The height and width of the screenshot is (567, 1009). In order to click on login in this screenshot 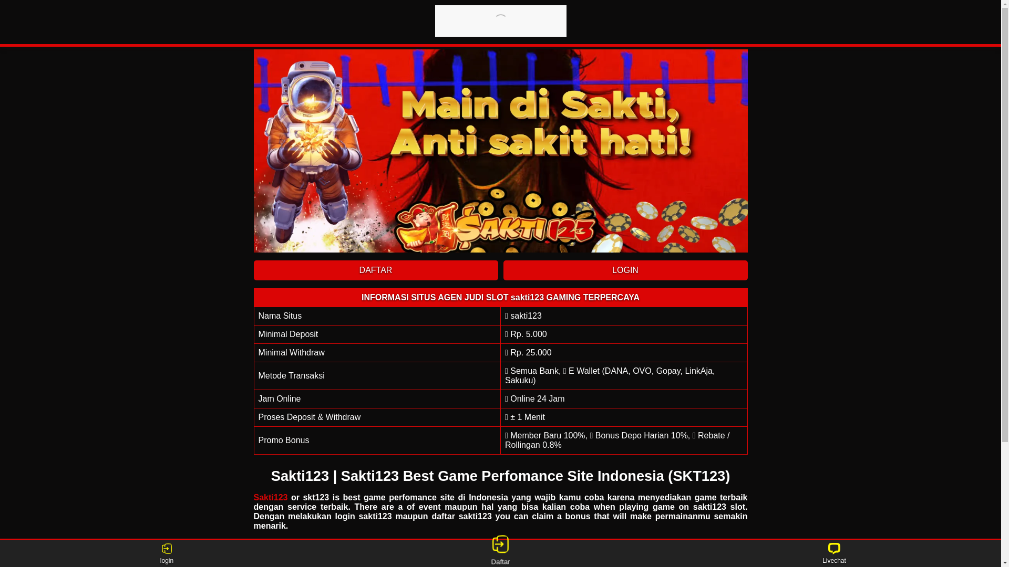, I will do `click(167, 554)`.